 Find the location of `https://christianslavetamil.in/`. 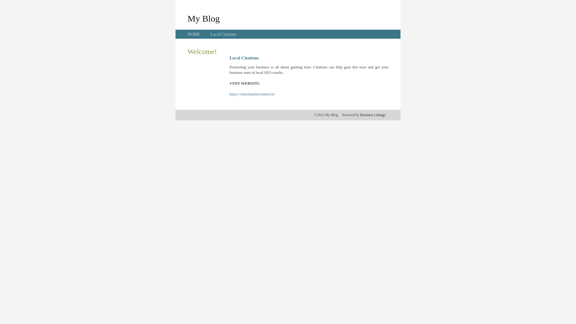

https://christianslavetamil.in/ is located at coordinates (252, 94).